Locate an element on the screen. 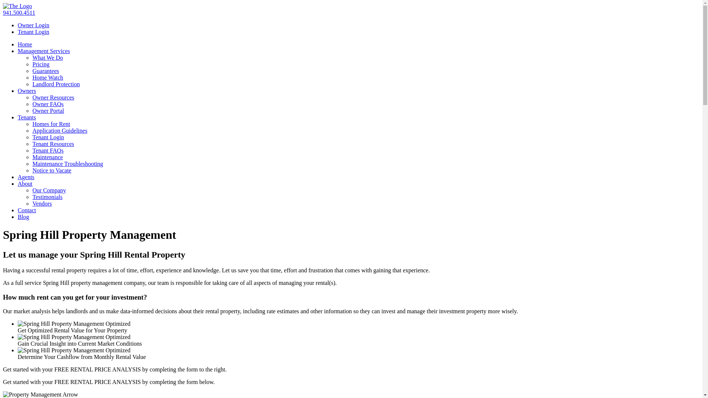 Image resolution: width=708 pixels, height=398 pixels. Landlord Protection is located at coordinates (56, 84).